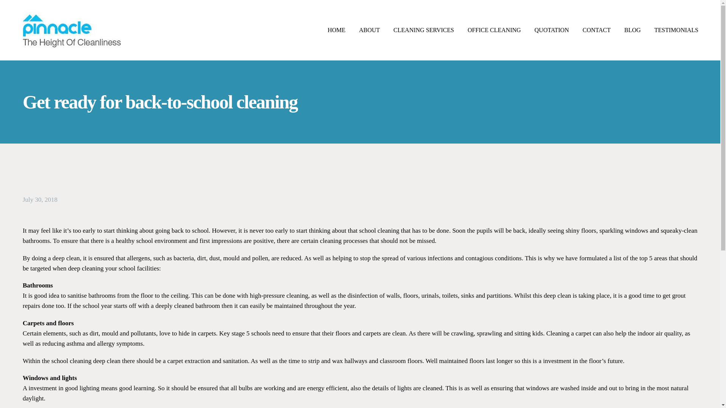 This screenshot has width=726, height=408. Describe the element at coordinates (369, 30) in the screenshot. I see `ABOUT` at that location.